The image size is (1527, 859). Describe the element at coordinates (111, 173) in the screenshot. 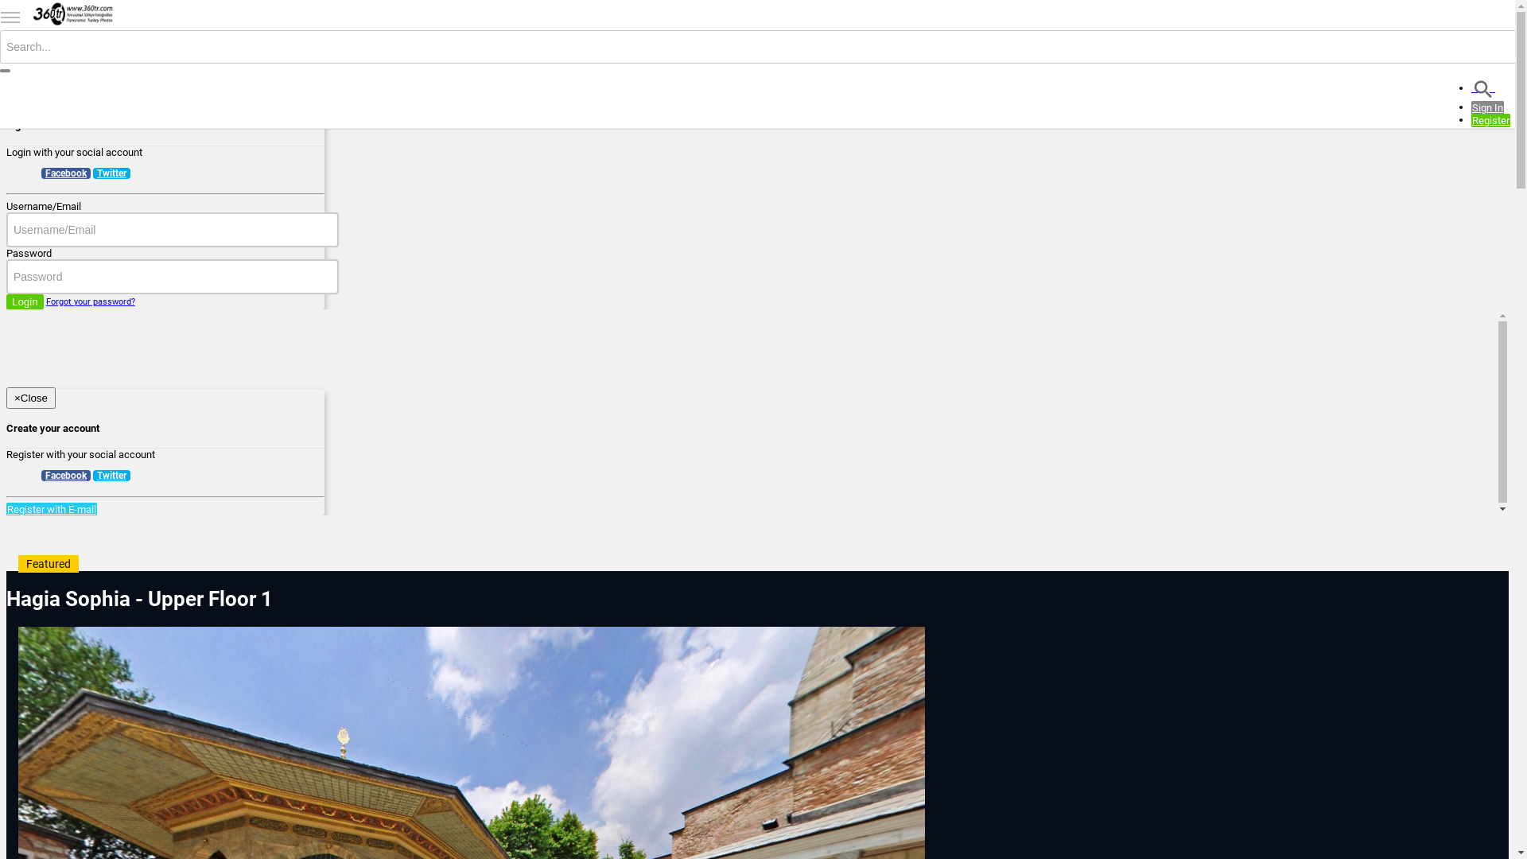

I see `Twitter` at that location.